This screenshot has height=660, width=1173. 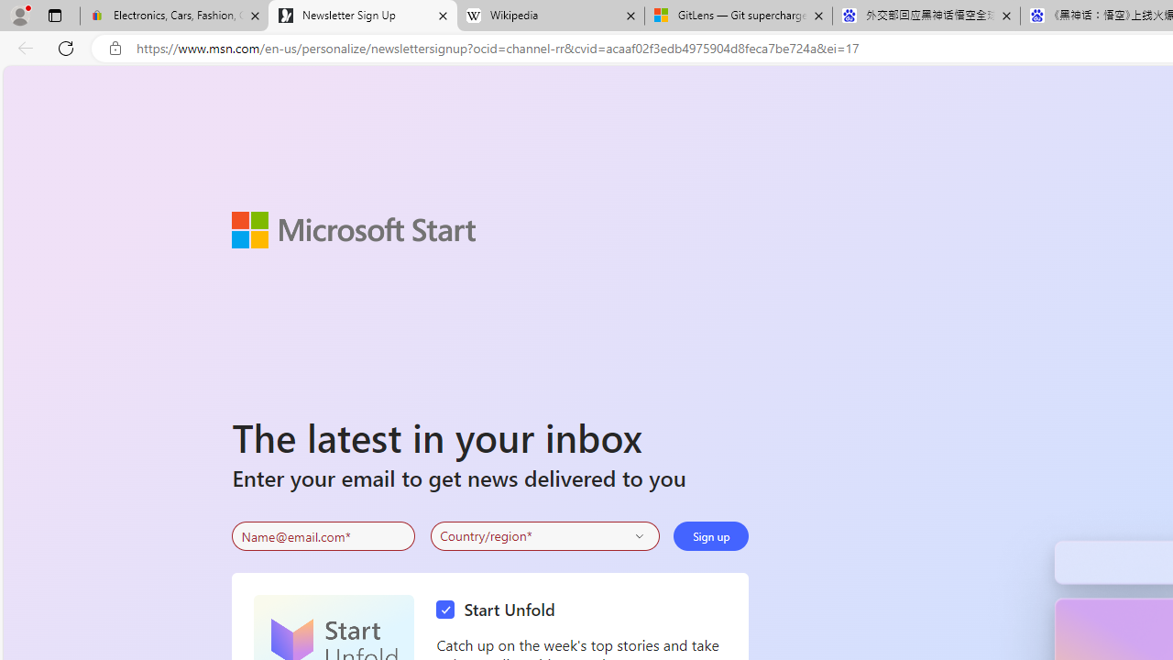 What do you see at coordinates (544, 535) in the screenshot?
I see `Select your country` at bounding box center [544, 535].